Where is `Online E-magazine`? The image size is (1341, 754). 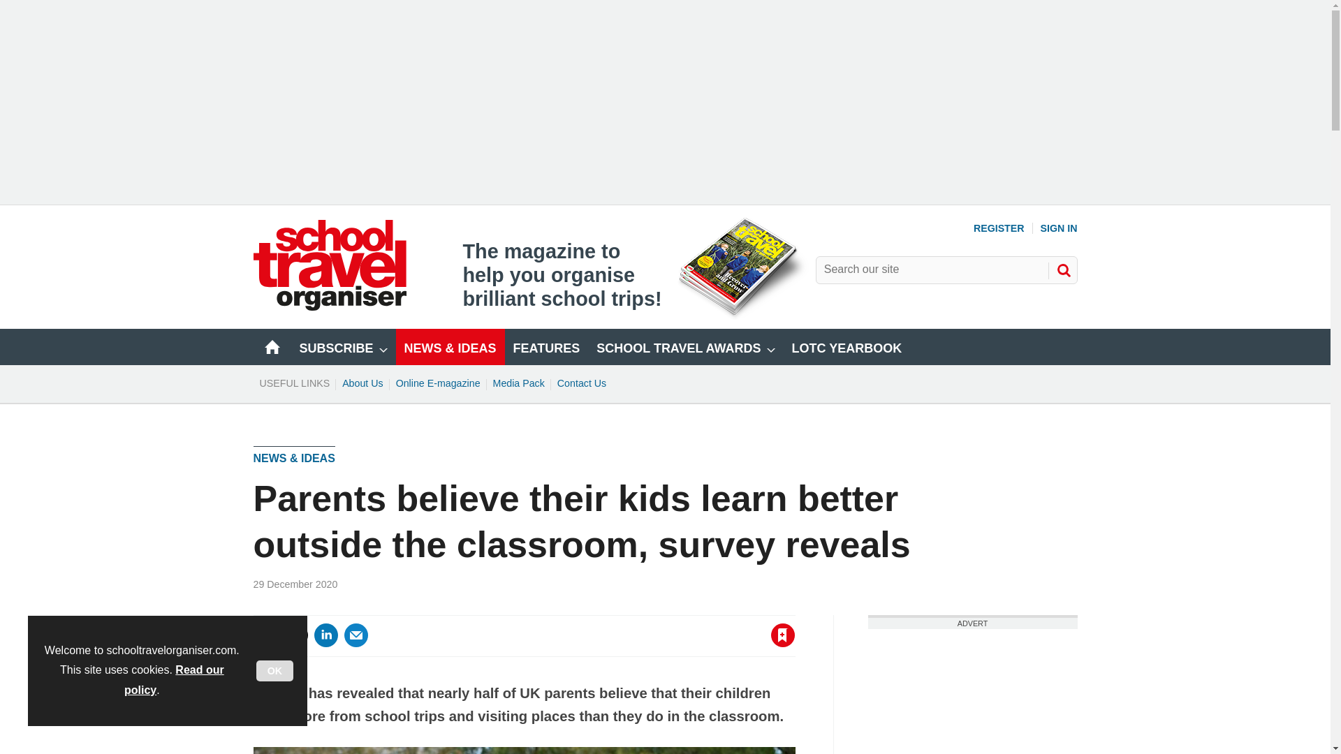 Online E-magazine is located at coordinates (438, 383).